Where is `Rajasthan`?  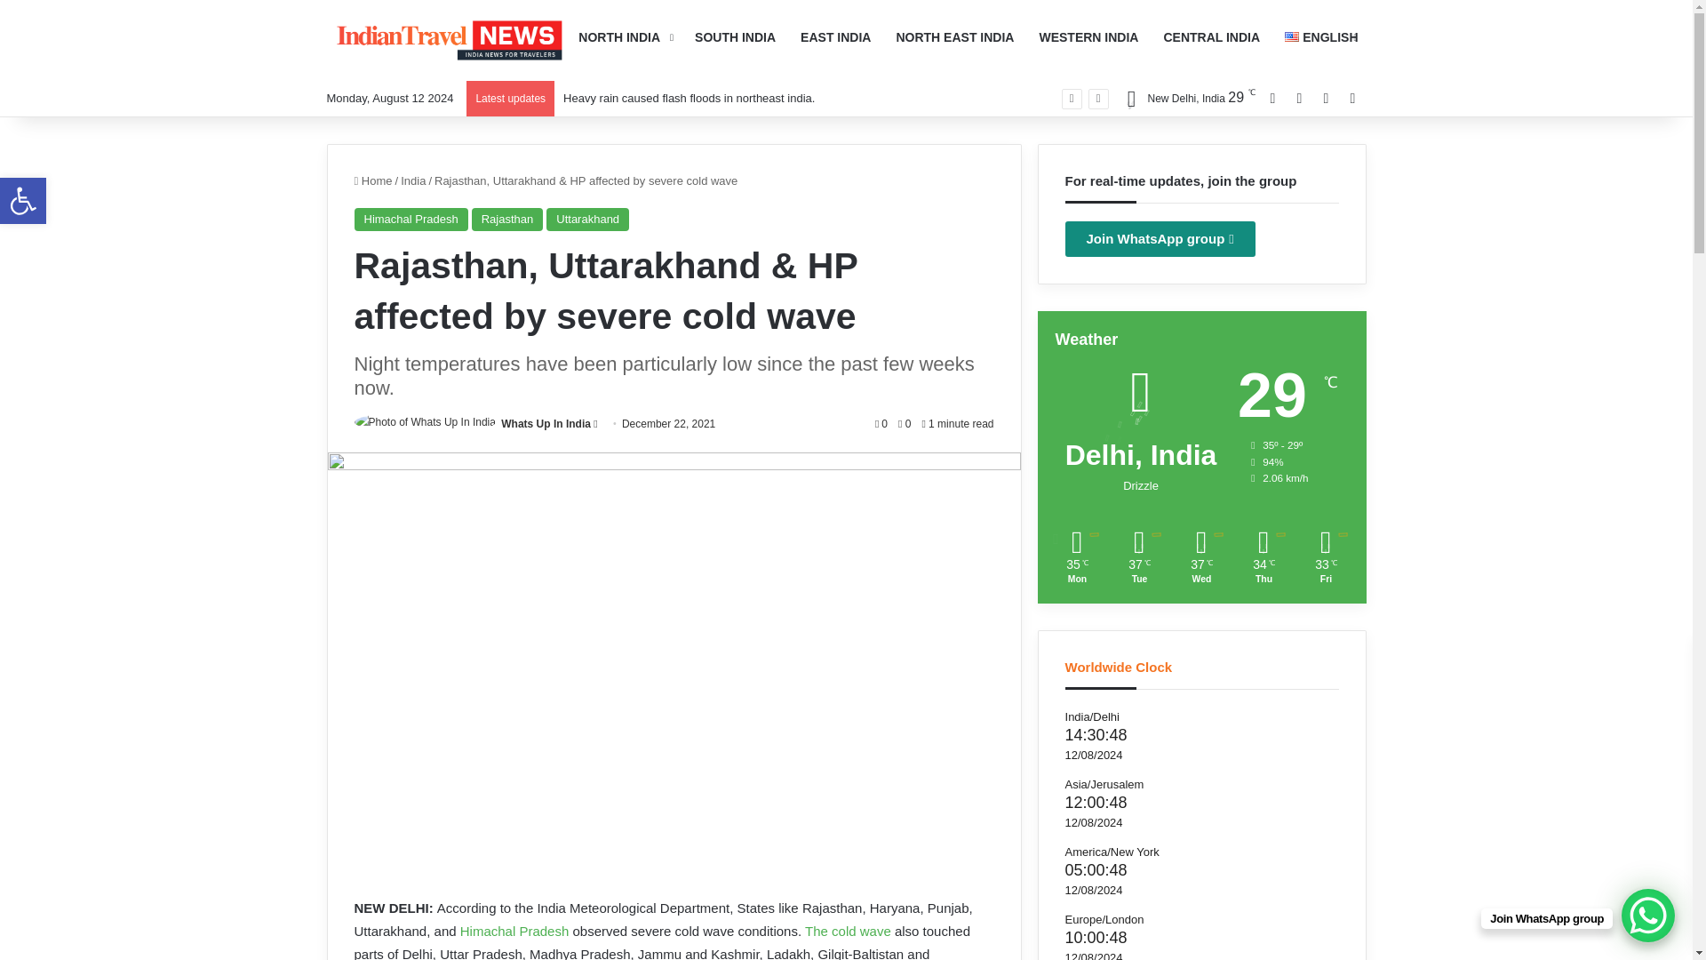
Rajasthan is located at coordinates (587, 220).